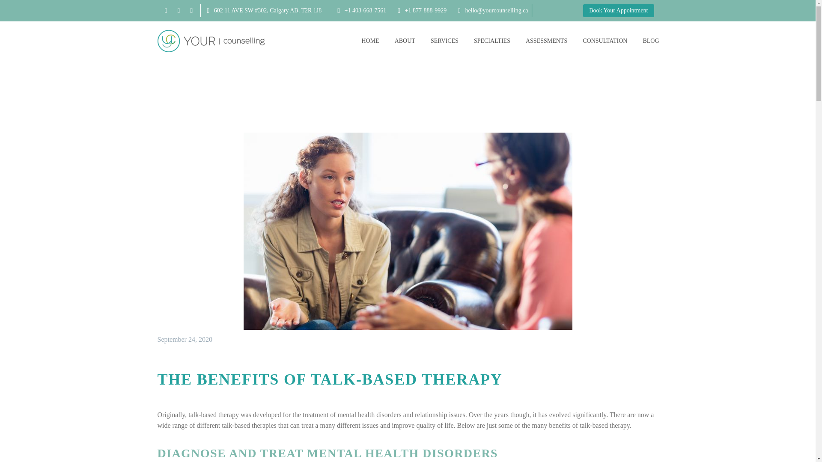 The image size is (822, 462). What do you see at coordinates (178, 11) in the screenshot?
I see `Twitter` at bounding box center [178, 11].